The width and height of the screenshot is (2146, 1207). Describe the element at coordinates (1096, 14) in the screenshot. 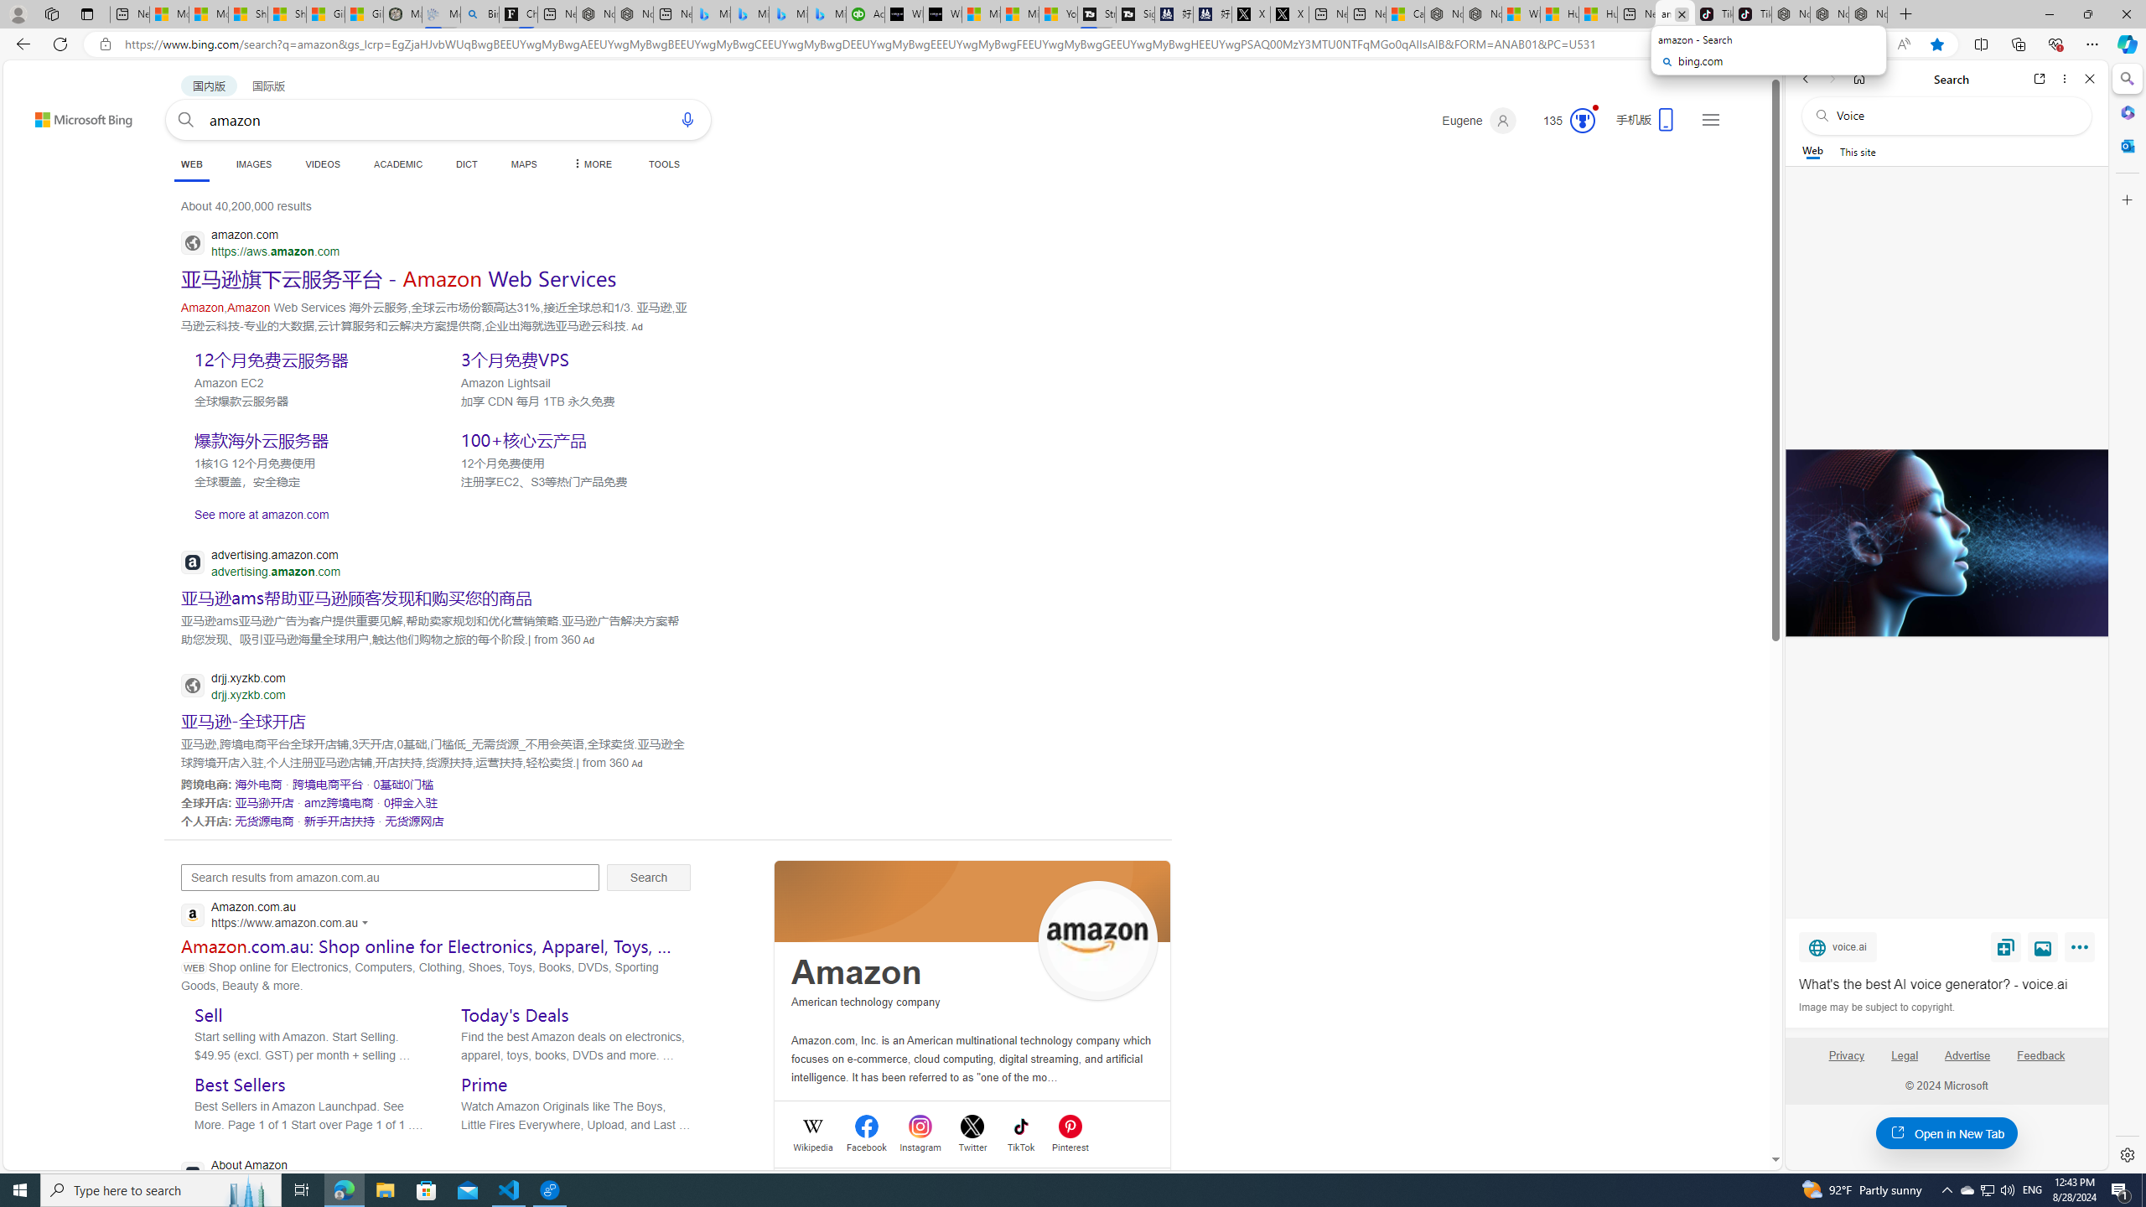

I see `Streaming Coverage | T3` at that location.